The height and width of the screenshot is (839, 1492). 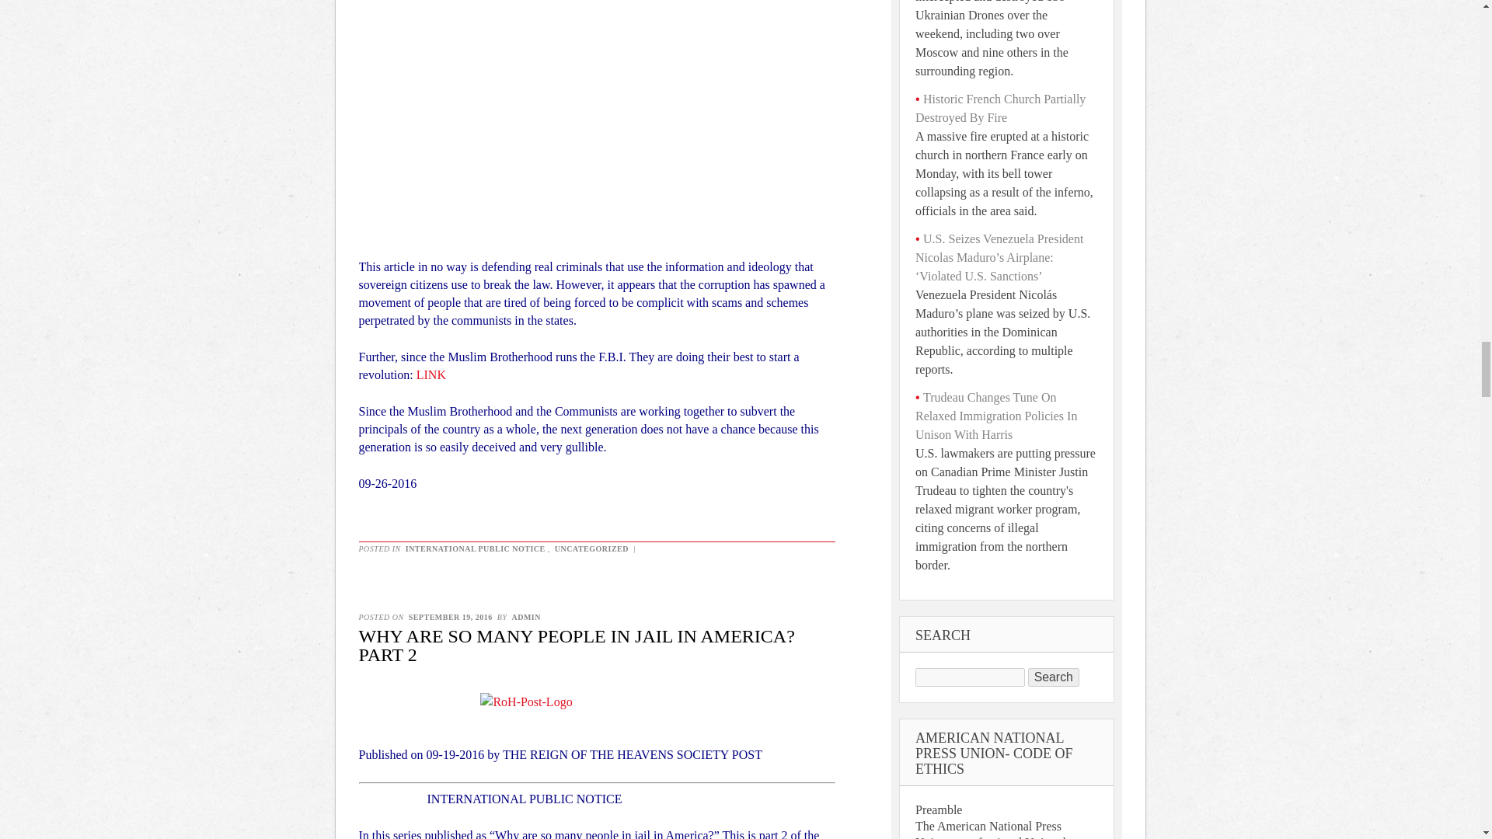 I want to click on INTERNATIONAL PUBLIC NOTICE, so click(x=475, y=548).